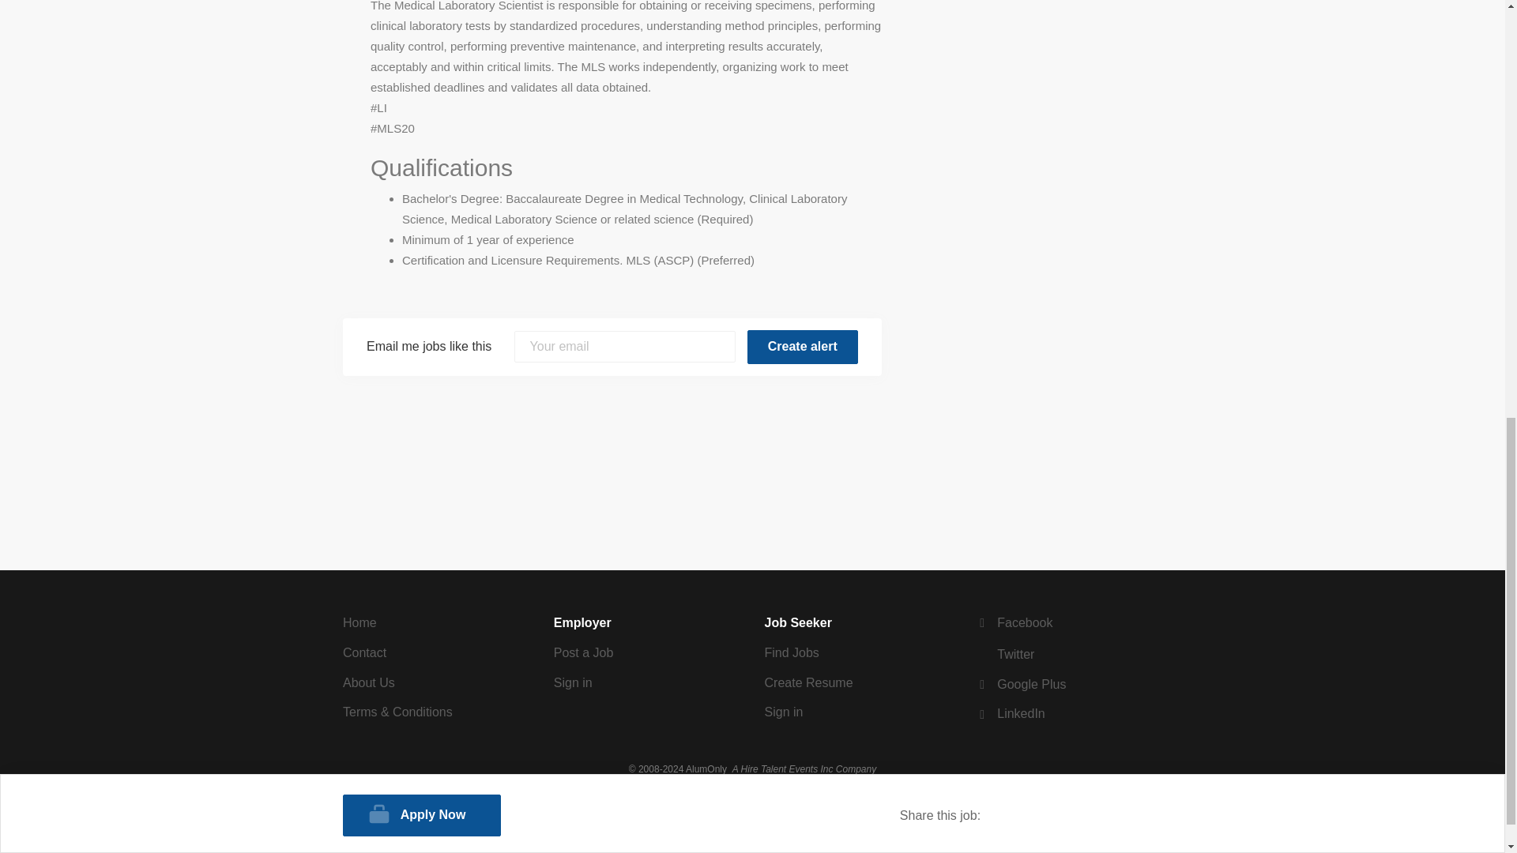 This screenshot has width=1517, height=853. I want to click on Home, so click(359, 622).